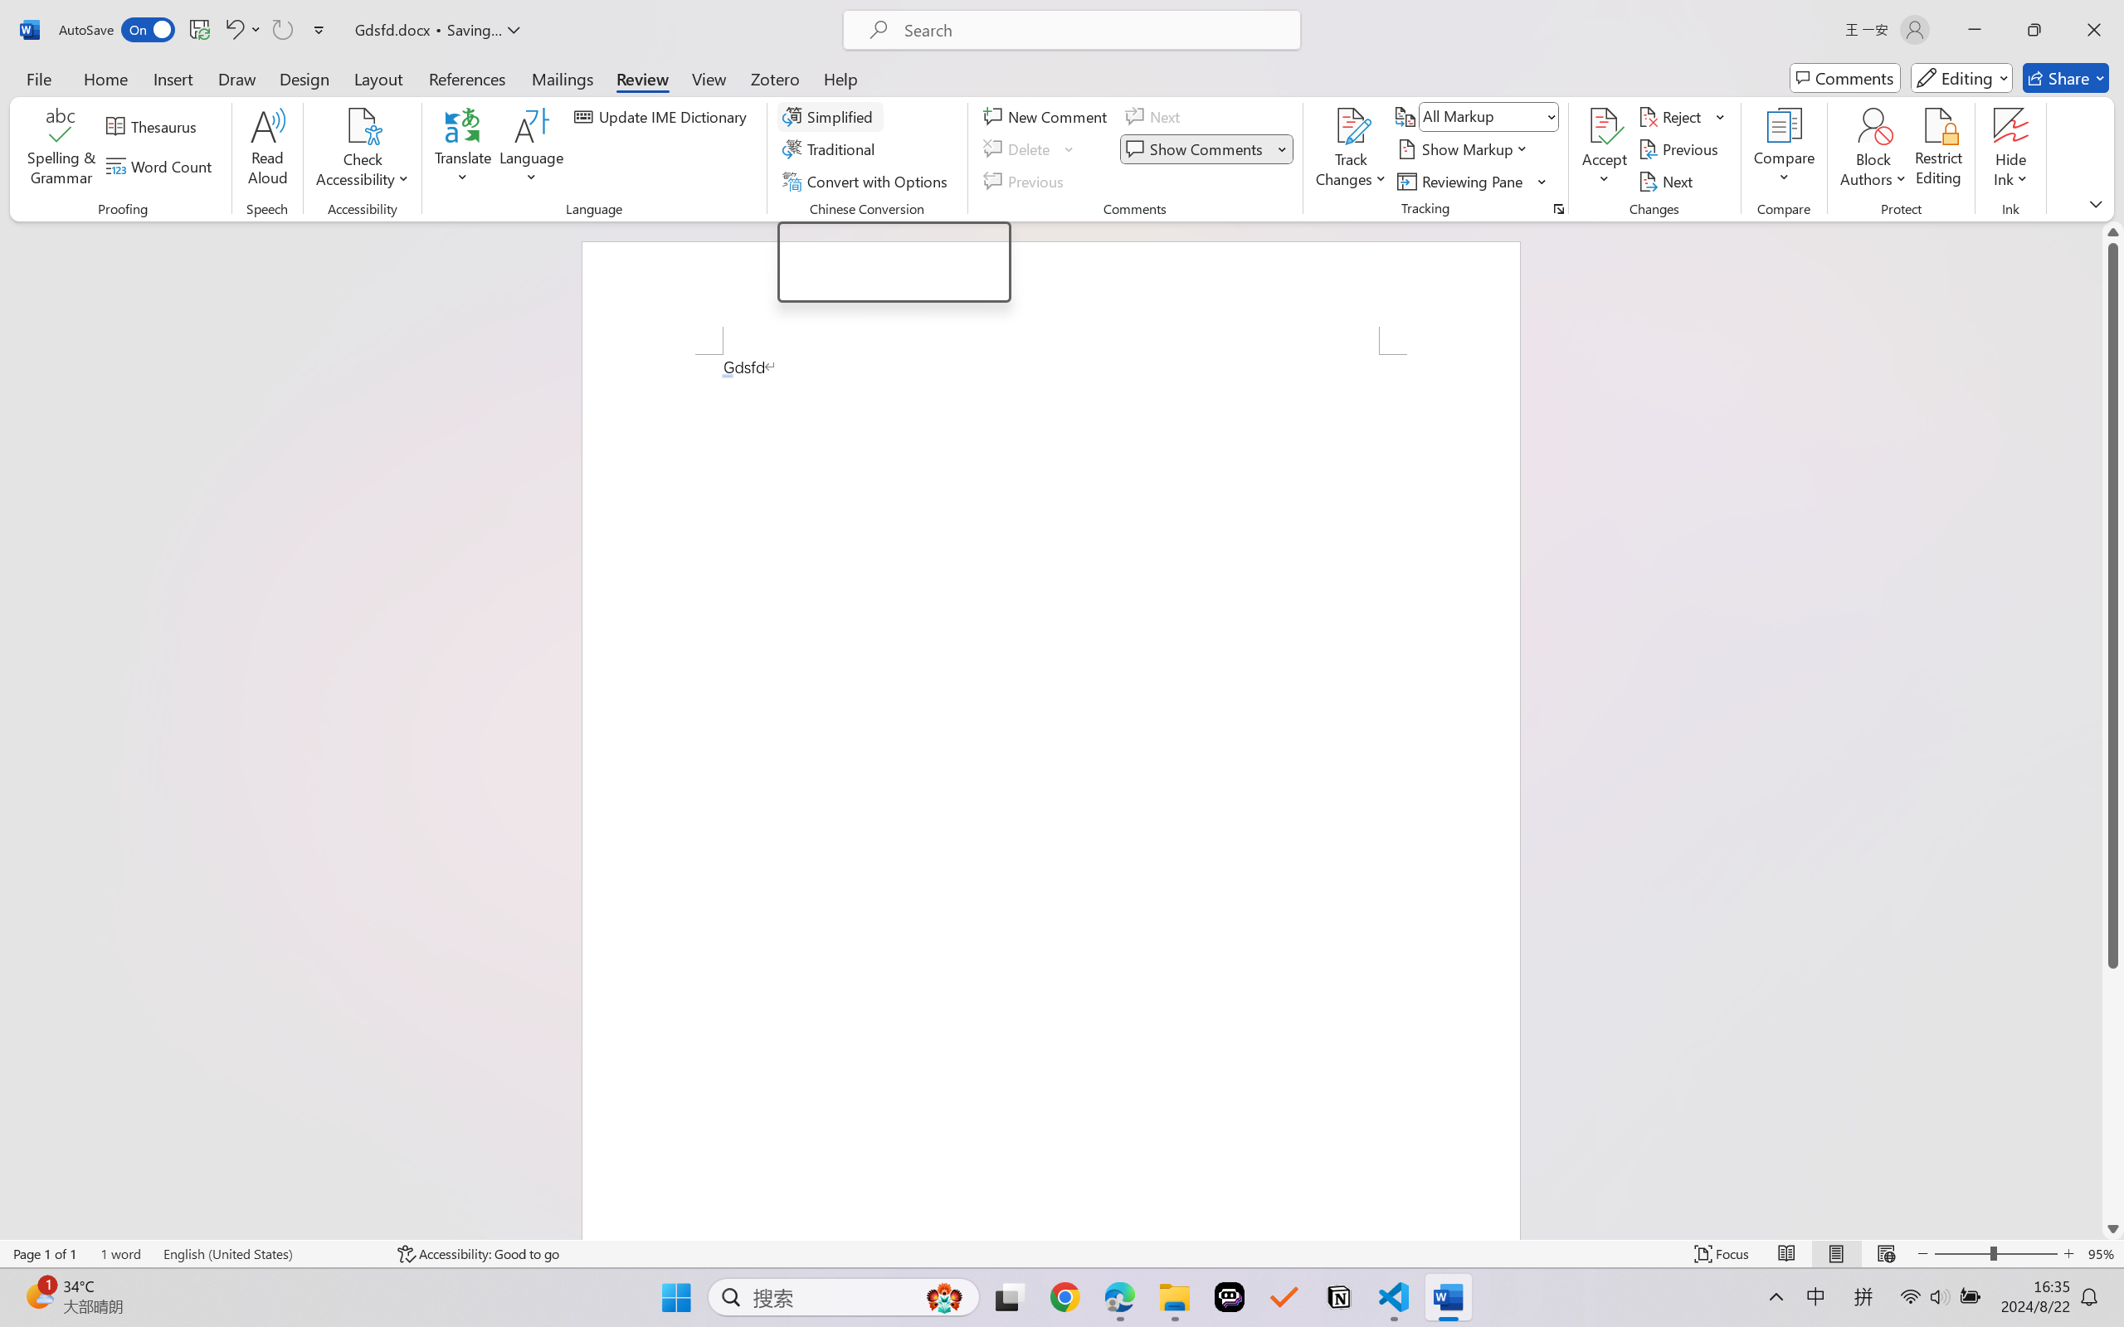  I want to click on Word Count, so click(162, 166).